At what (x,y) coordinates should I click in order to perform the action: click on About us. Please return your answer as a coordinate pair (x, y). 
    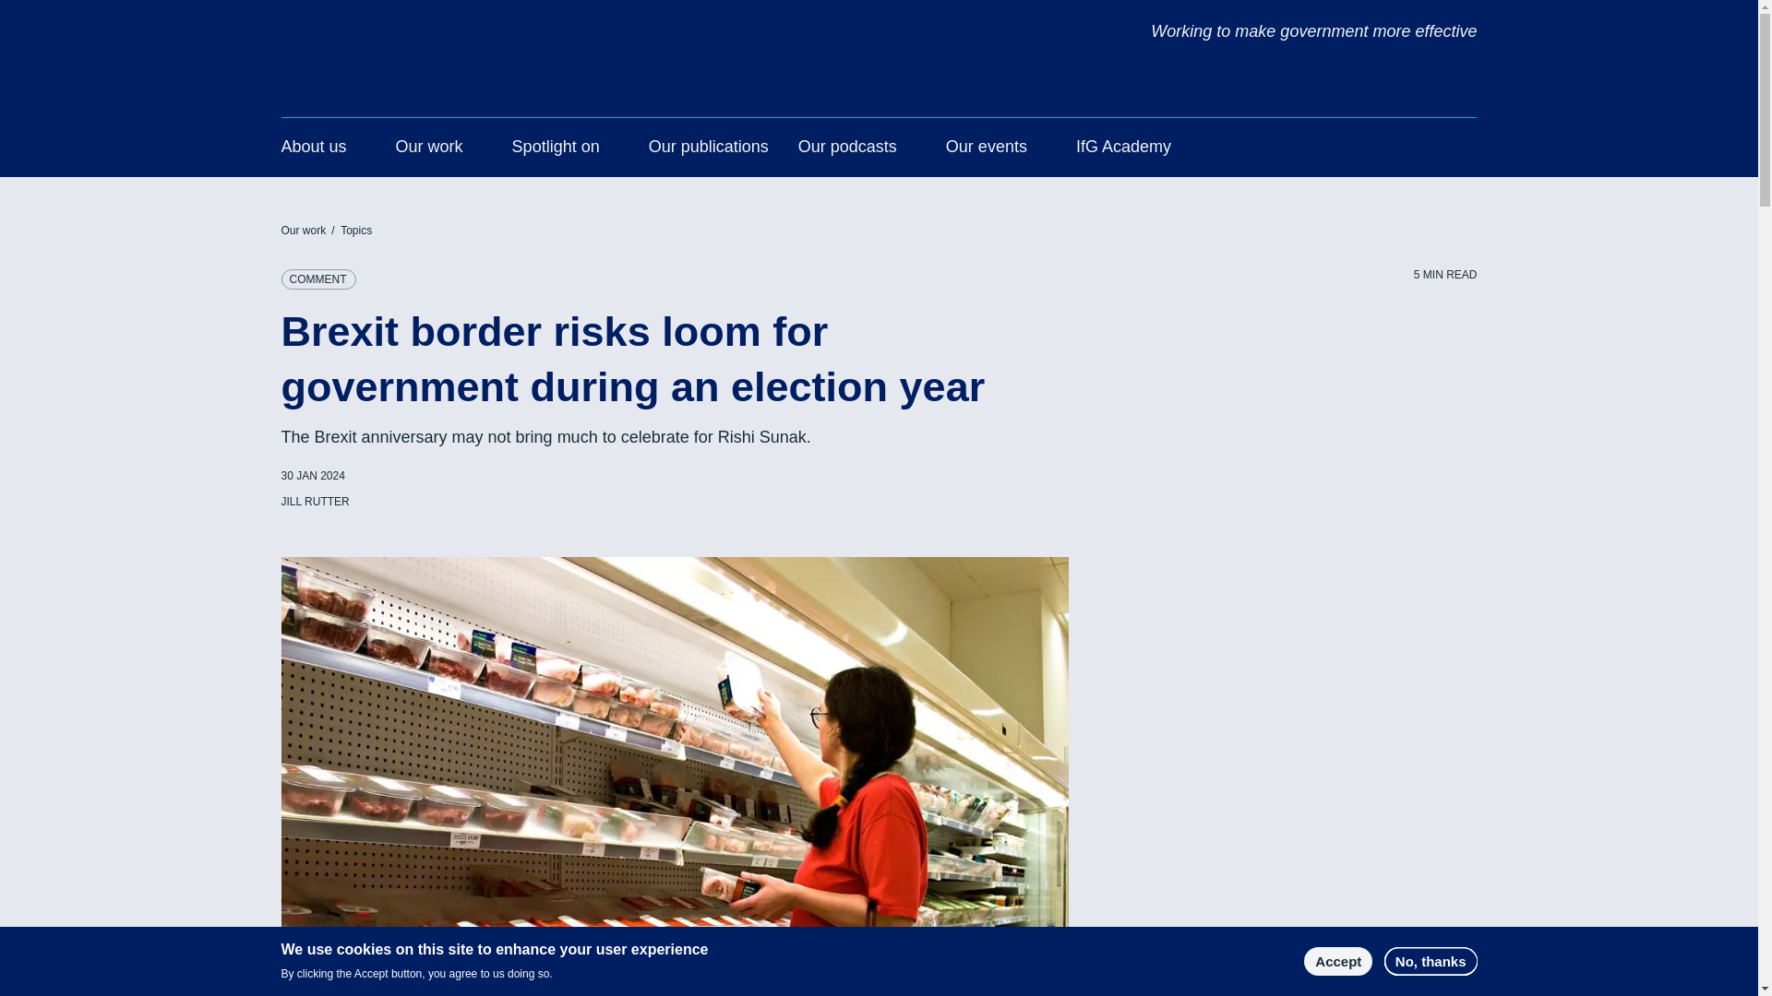
    Looking at the image, I should click on (312, 149).